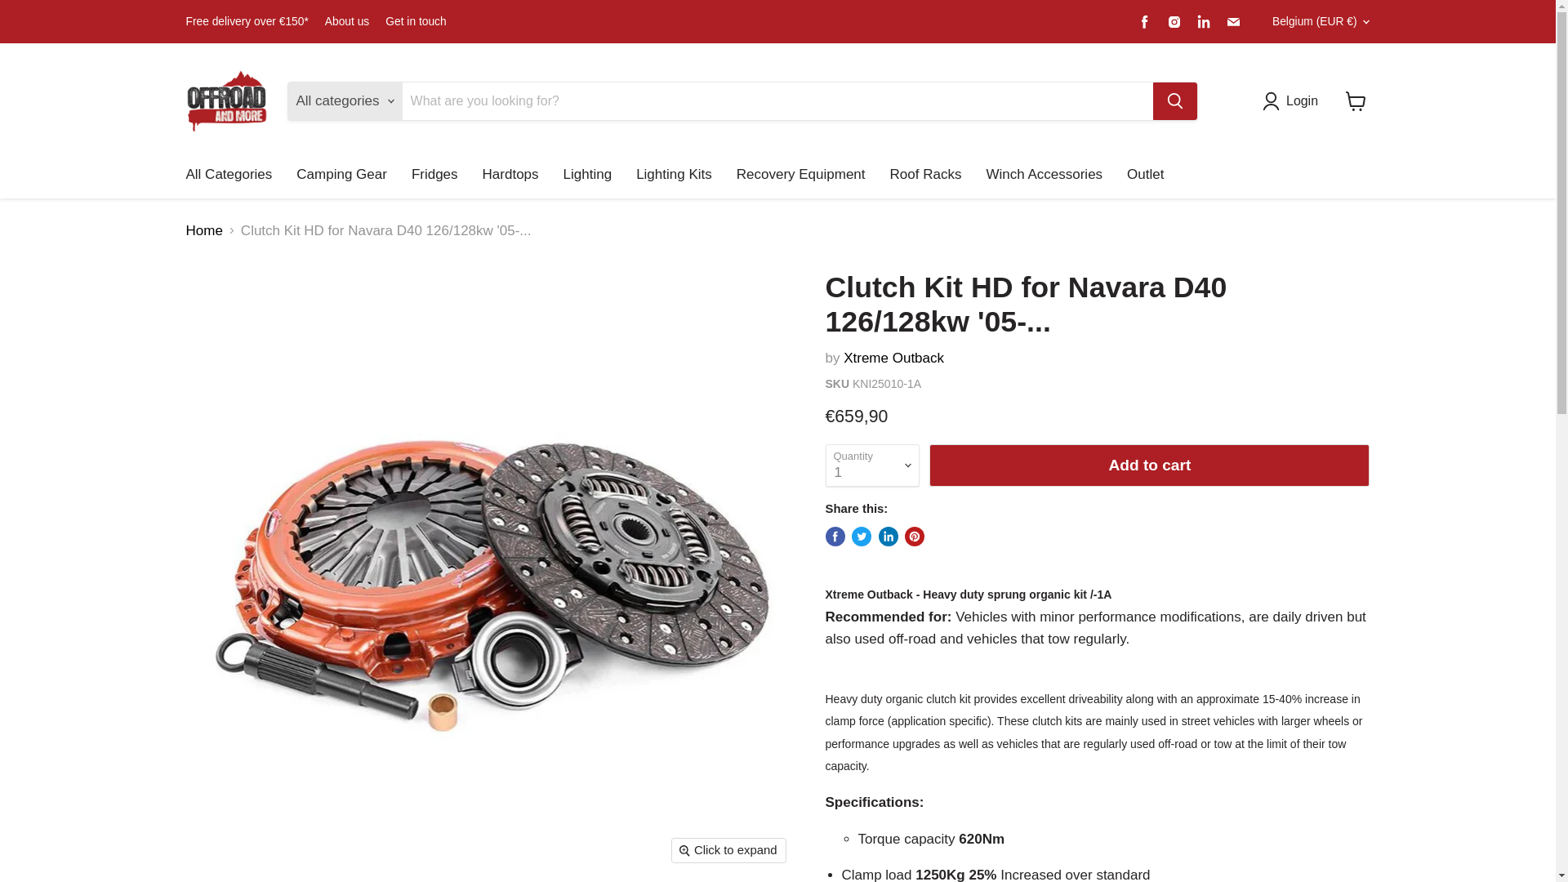 The width and height of the screenshot is (1568, 882). Describe the element at coordinates (1233, 20) in the screenshot. I see `Find us on Email` at that location.